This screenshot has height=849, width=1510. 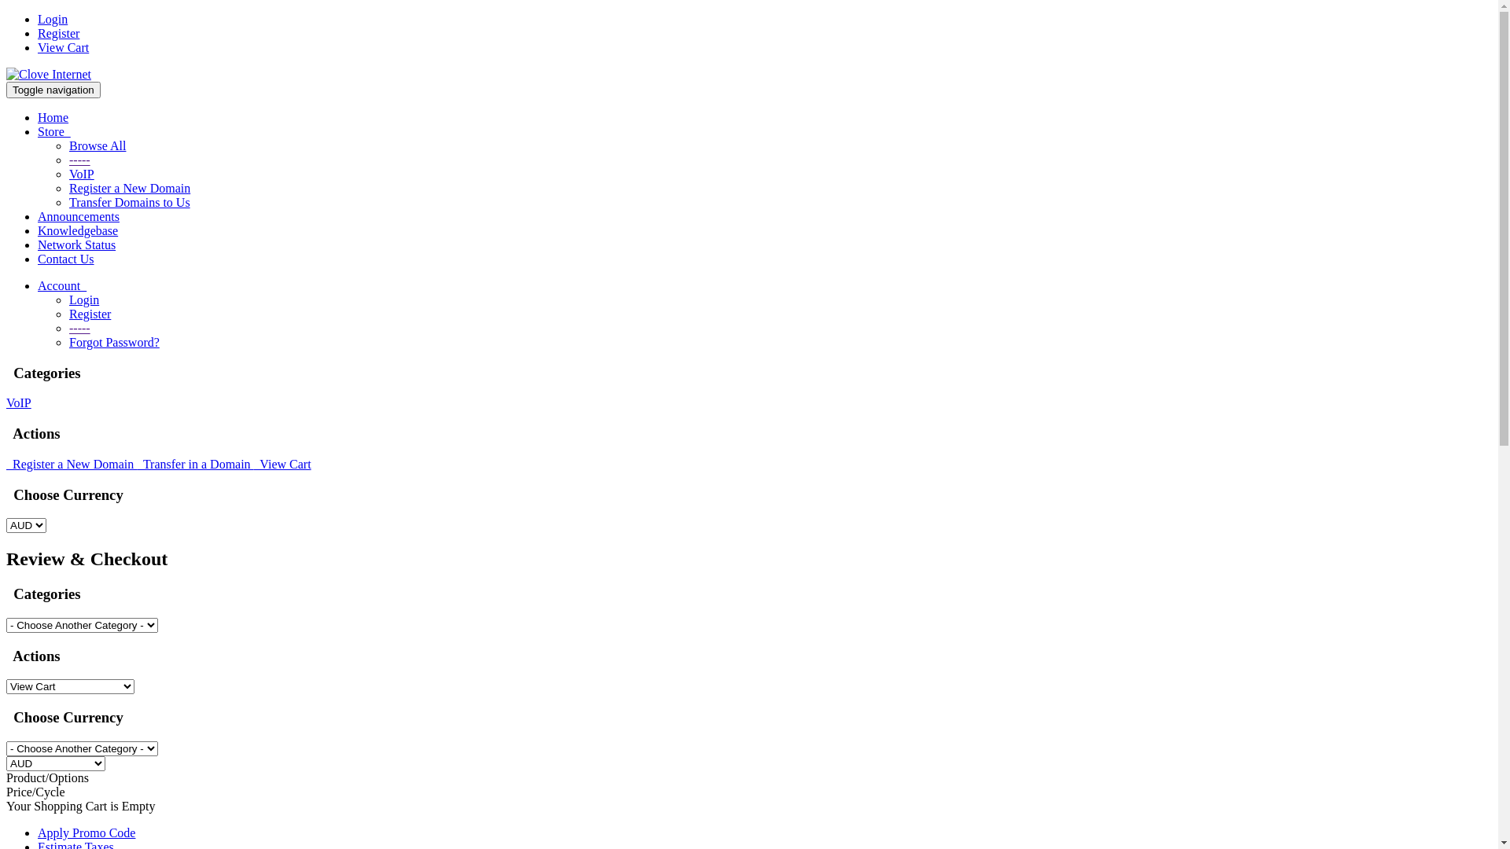 I want to click on Browse All, so click(x=98, y=146).